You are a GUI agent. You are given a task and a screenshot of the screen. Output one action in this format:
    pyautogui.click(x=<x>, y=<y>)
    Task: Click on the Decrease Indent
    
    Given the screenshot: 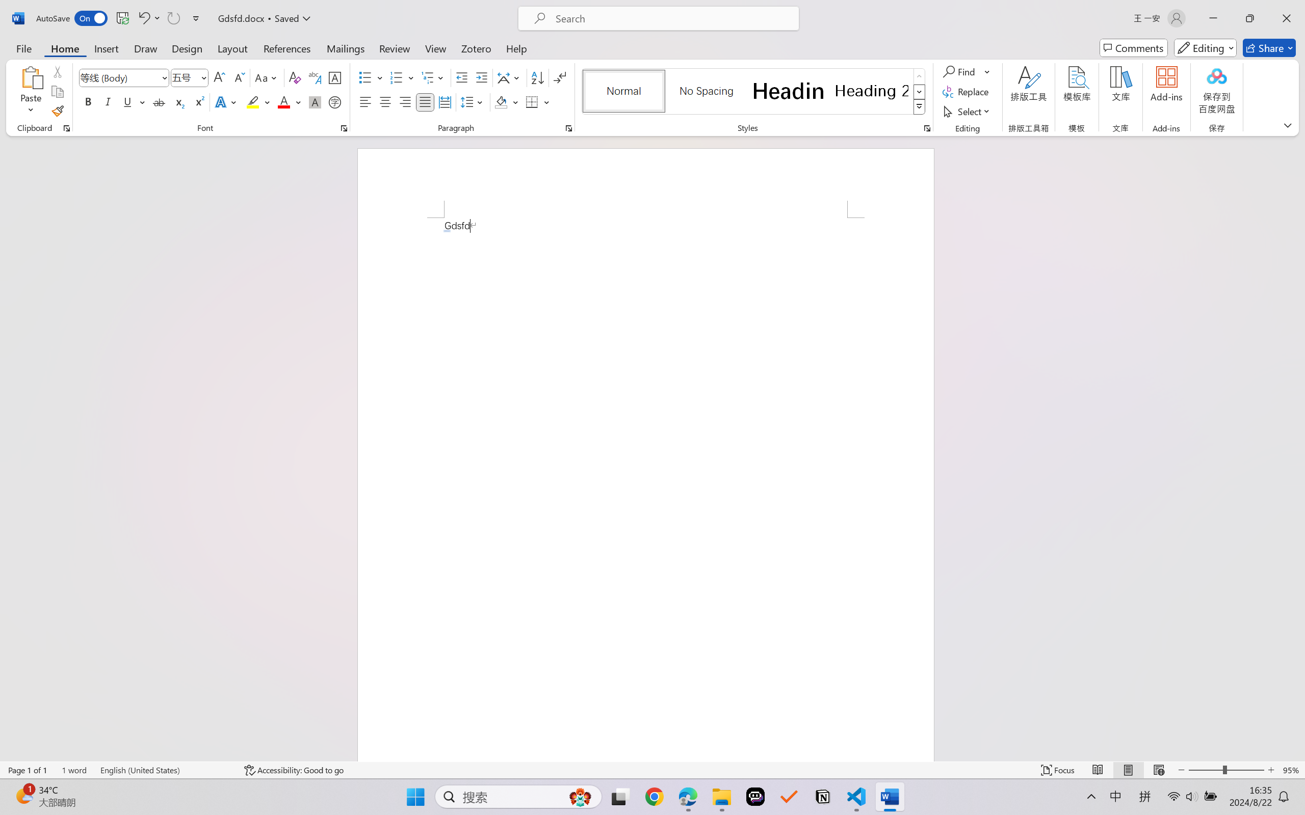 What is the action you would take?
    pyautogui.click(x=462, y=77)
    